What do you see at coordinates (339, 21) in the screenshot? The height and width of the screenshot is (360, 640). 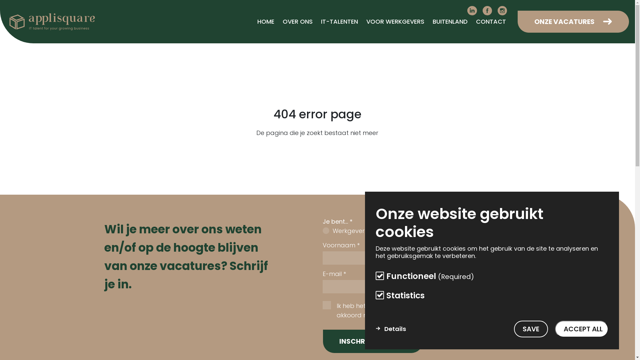 I see `IT-TALENTEN` at bounding box center [339, 21].